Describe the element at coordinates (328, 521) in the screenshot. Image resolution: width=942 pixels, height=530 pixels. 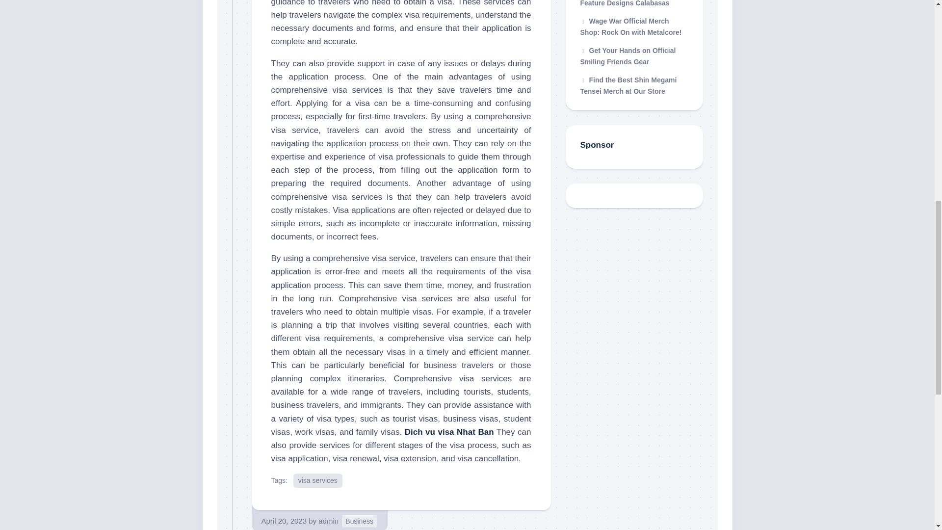
I see `Posts by admin` at that location.